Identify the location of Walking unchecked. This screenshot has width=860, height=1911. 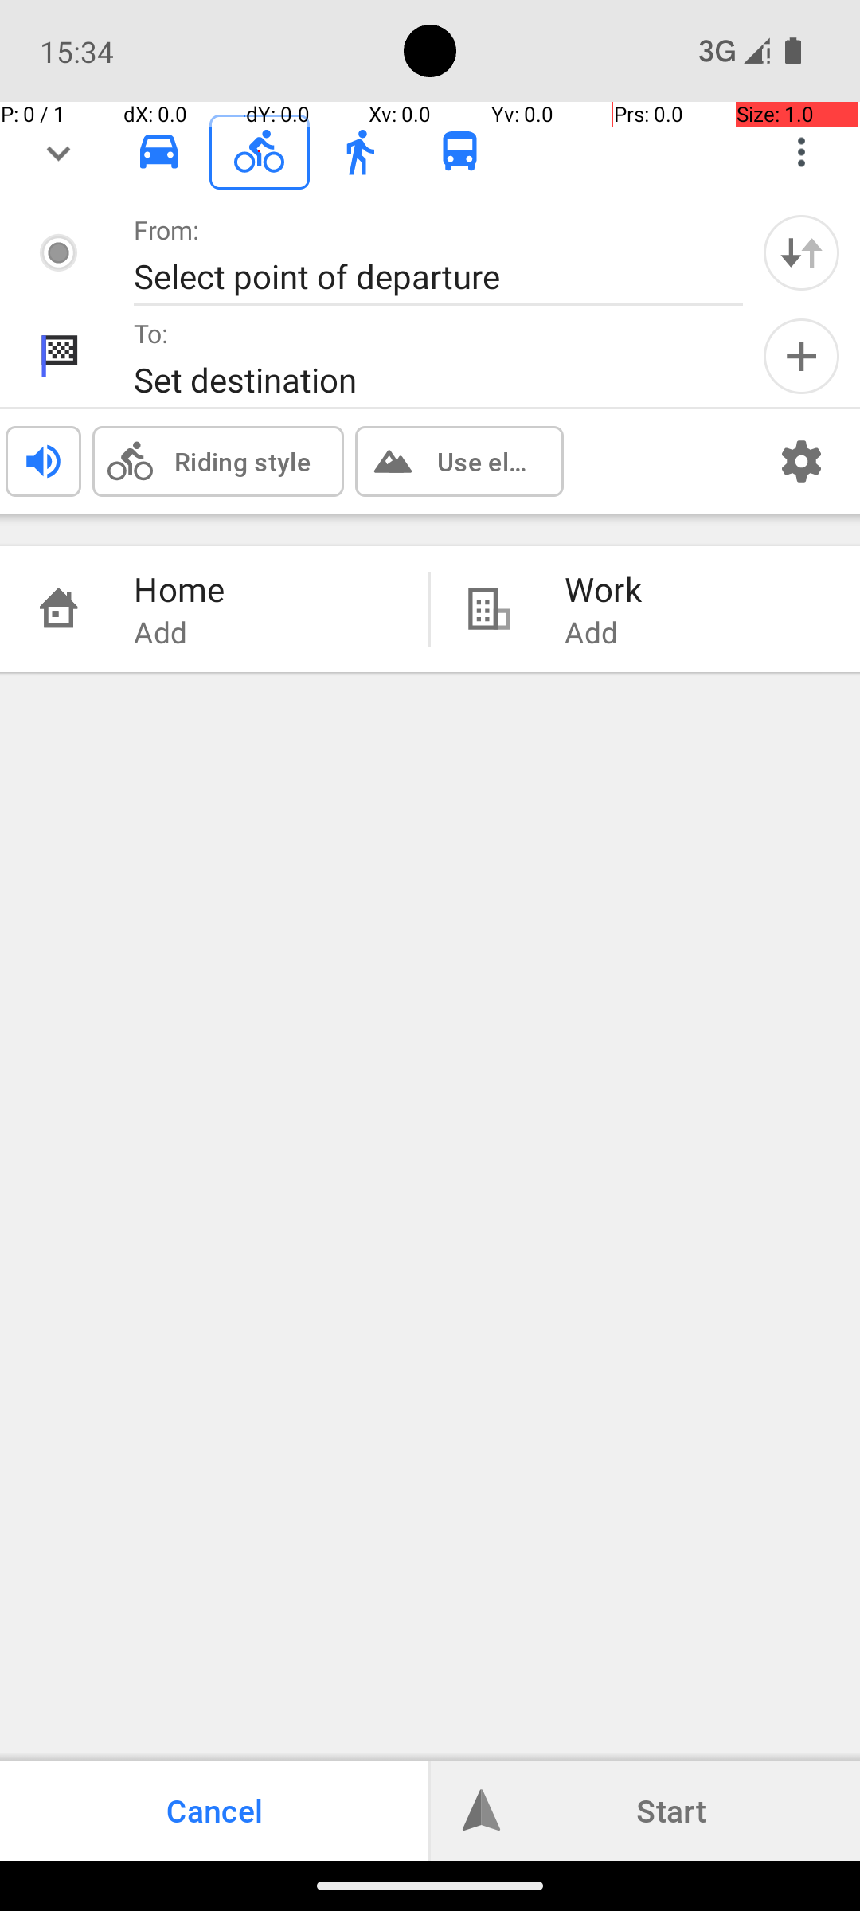
(360, 151).